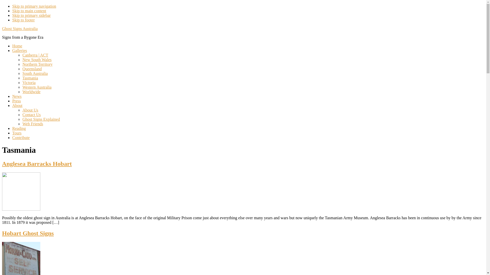  Describe the element at coordinates (21, 137) in the screenshot. I see `Contribute` at that location.